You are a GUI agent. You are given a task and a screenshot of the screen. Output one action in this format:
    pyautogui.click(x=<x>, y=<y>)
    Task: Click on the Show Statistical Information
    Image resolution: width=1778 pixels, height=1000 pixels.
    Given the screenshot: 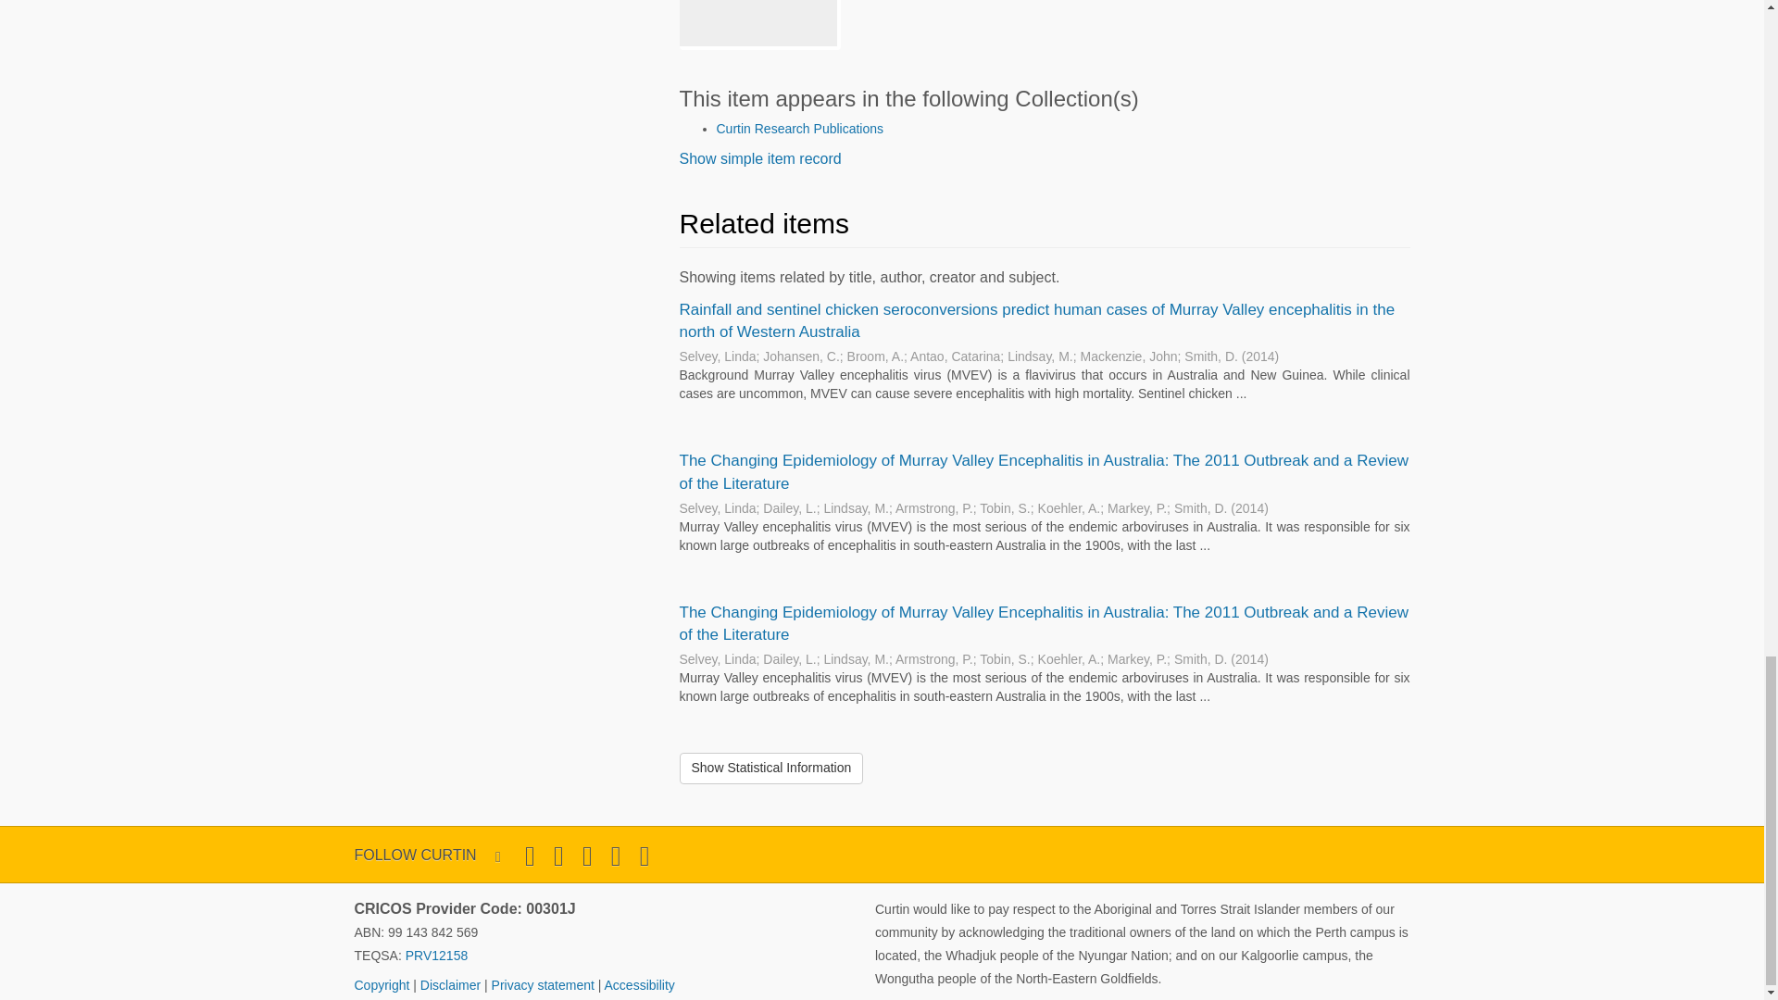 What is the action you would take?
    pyautogui.click(x=771, y=769)
    